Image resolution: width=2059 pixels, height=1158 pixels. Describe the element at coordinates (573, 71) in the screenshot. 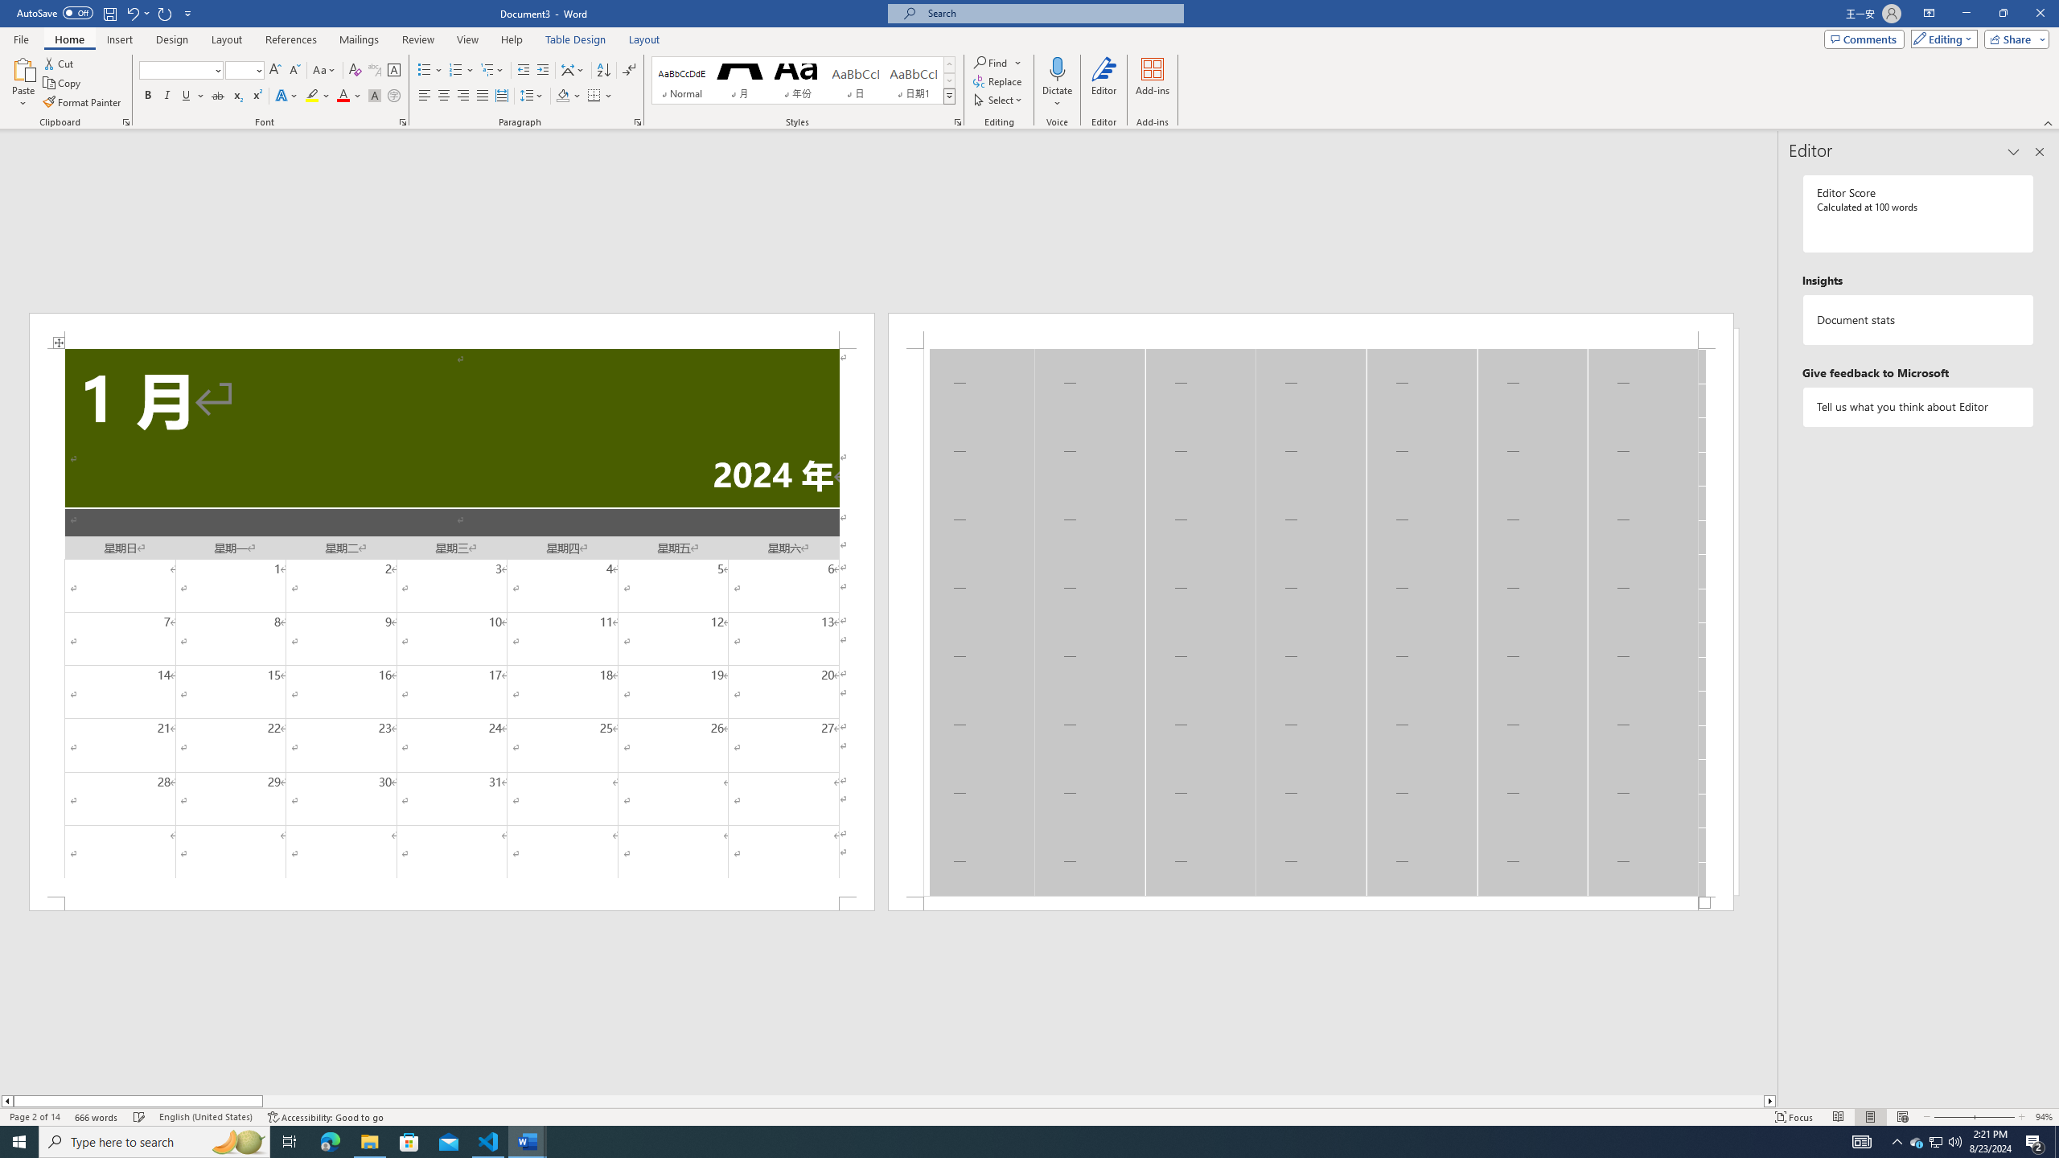

I see `Asian Layout` at that location.